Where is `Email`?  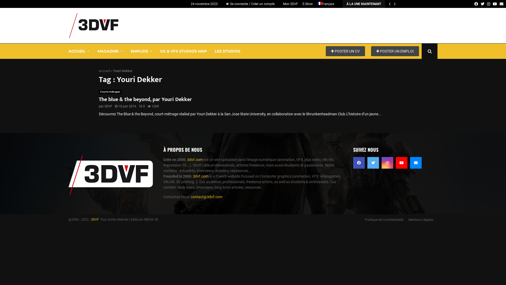 Email is located at coordinates (416, 163).